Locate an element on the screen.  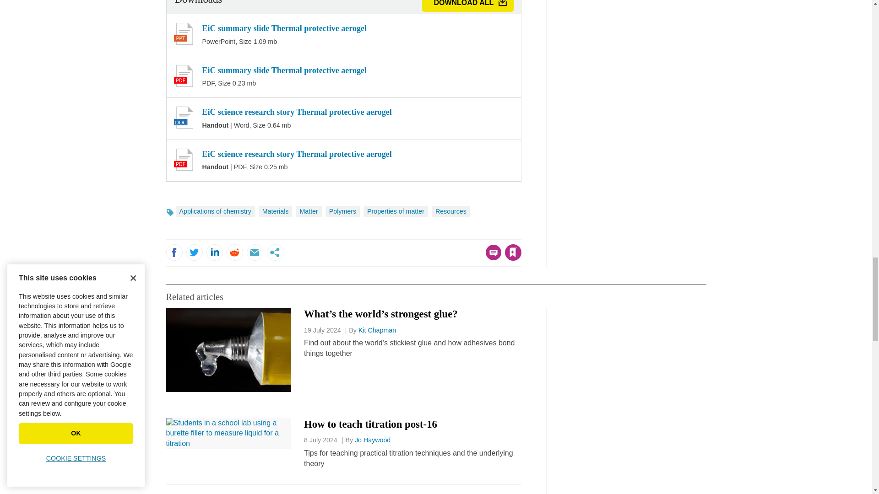
Share this by email is located at coordinates (255, 252).